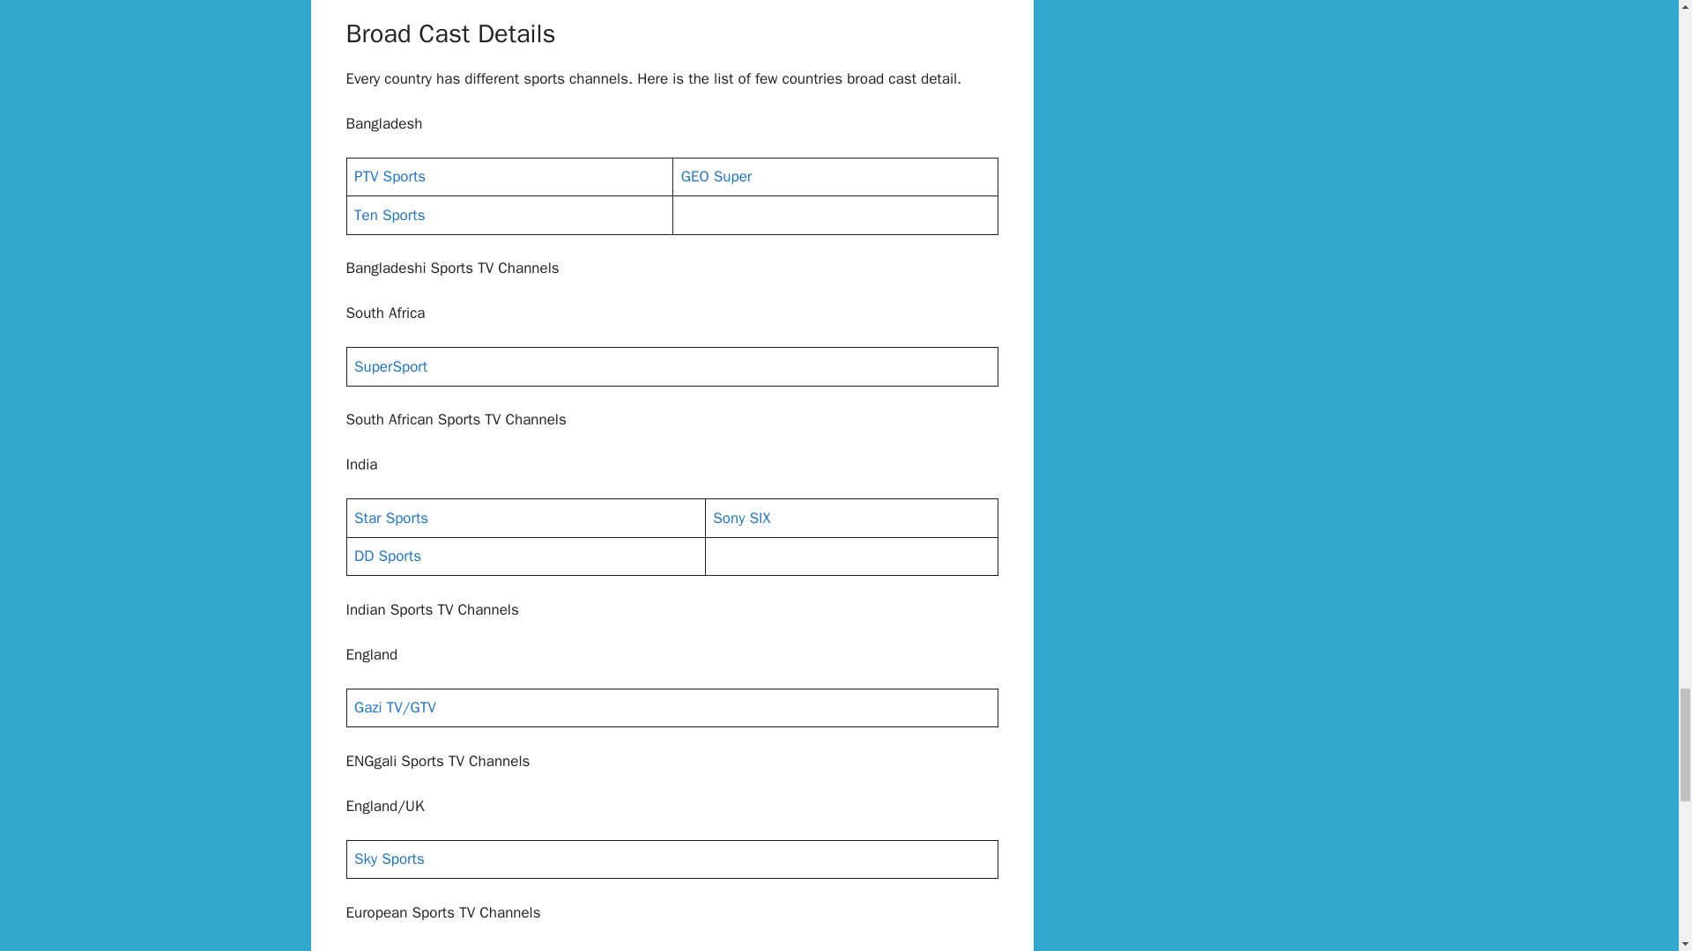 Image resolution: width=1692 pixels, height=951 pixels. Describe the element at coordinates (740, 518) in the screenshot. I see `Sony SIX` at that location.